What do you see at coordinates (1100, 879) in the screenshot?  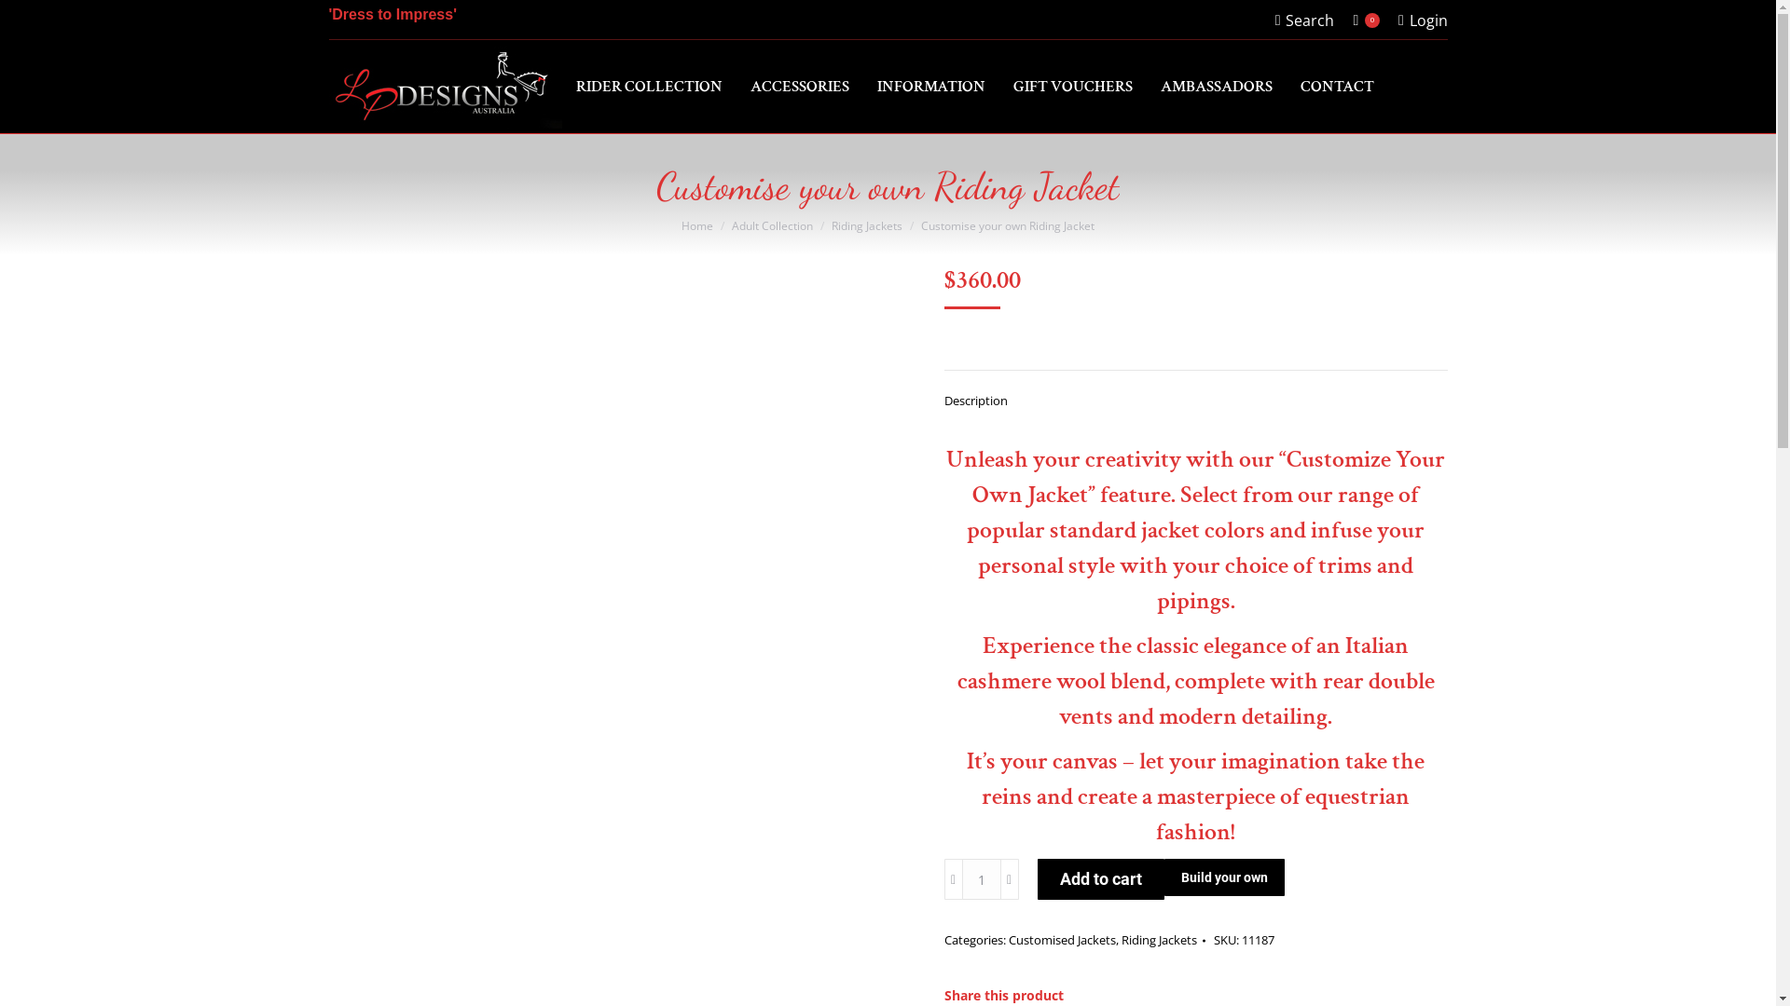 I see `Add to cart` at bounding box center [1100, 879].